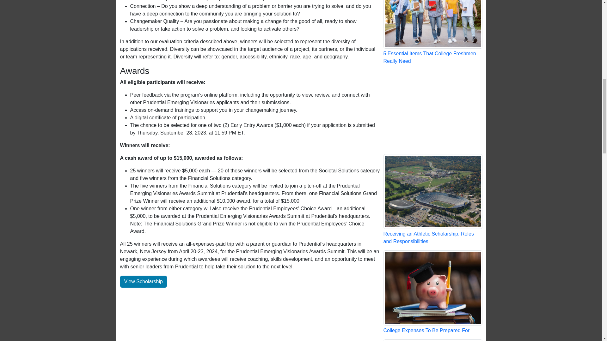 The image size is (607, 341). I want to click on Advertisement, so click(432, 109).